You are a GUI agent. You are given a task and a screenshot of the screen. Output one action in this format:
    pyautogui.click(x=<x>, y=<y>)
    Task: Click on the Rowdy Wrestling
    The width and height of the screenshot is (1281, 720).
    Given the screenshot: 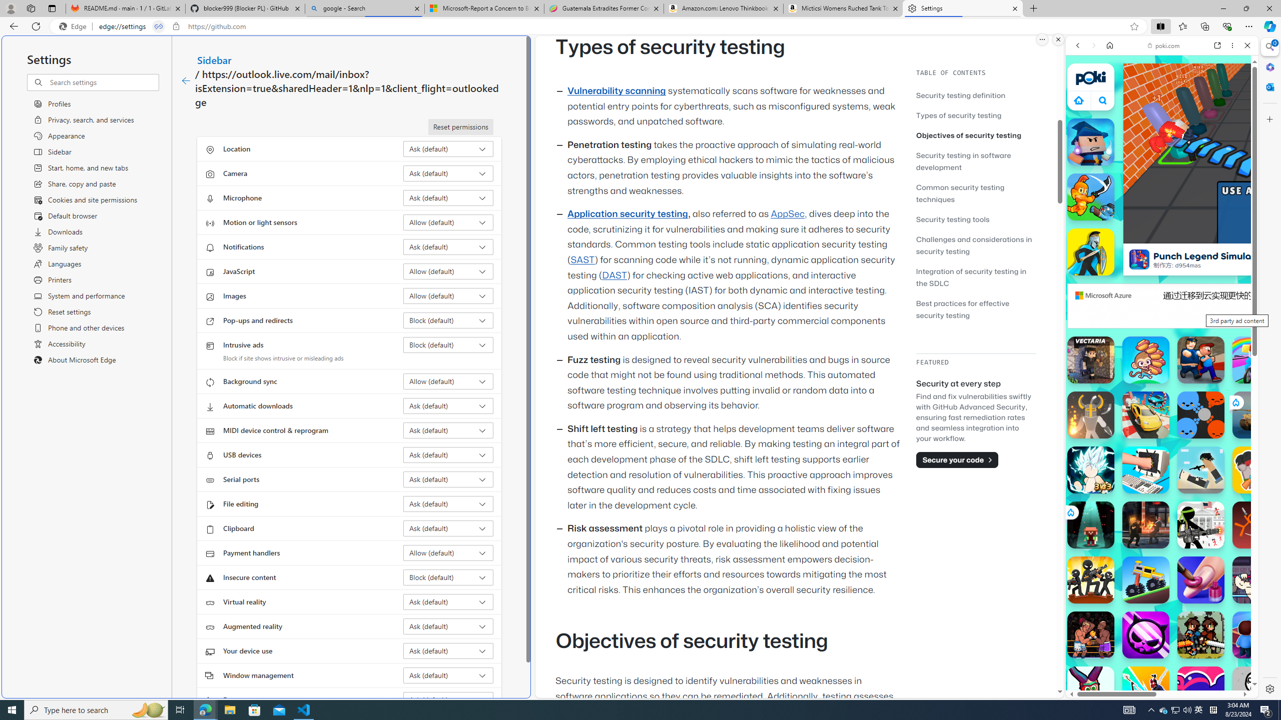 What is the action you would take?
    pyautogui.click(x=1256, y=580)
    